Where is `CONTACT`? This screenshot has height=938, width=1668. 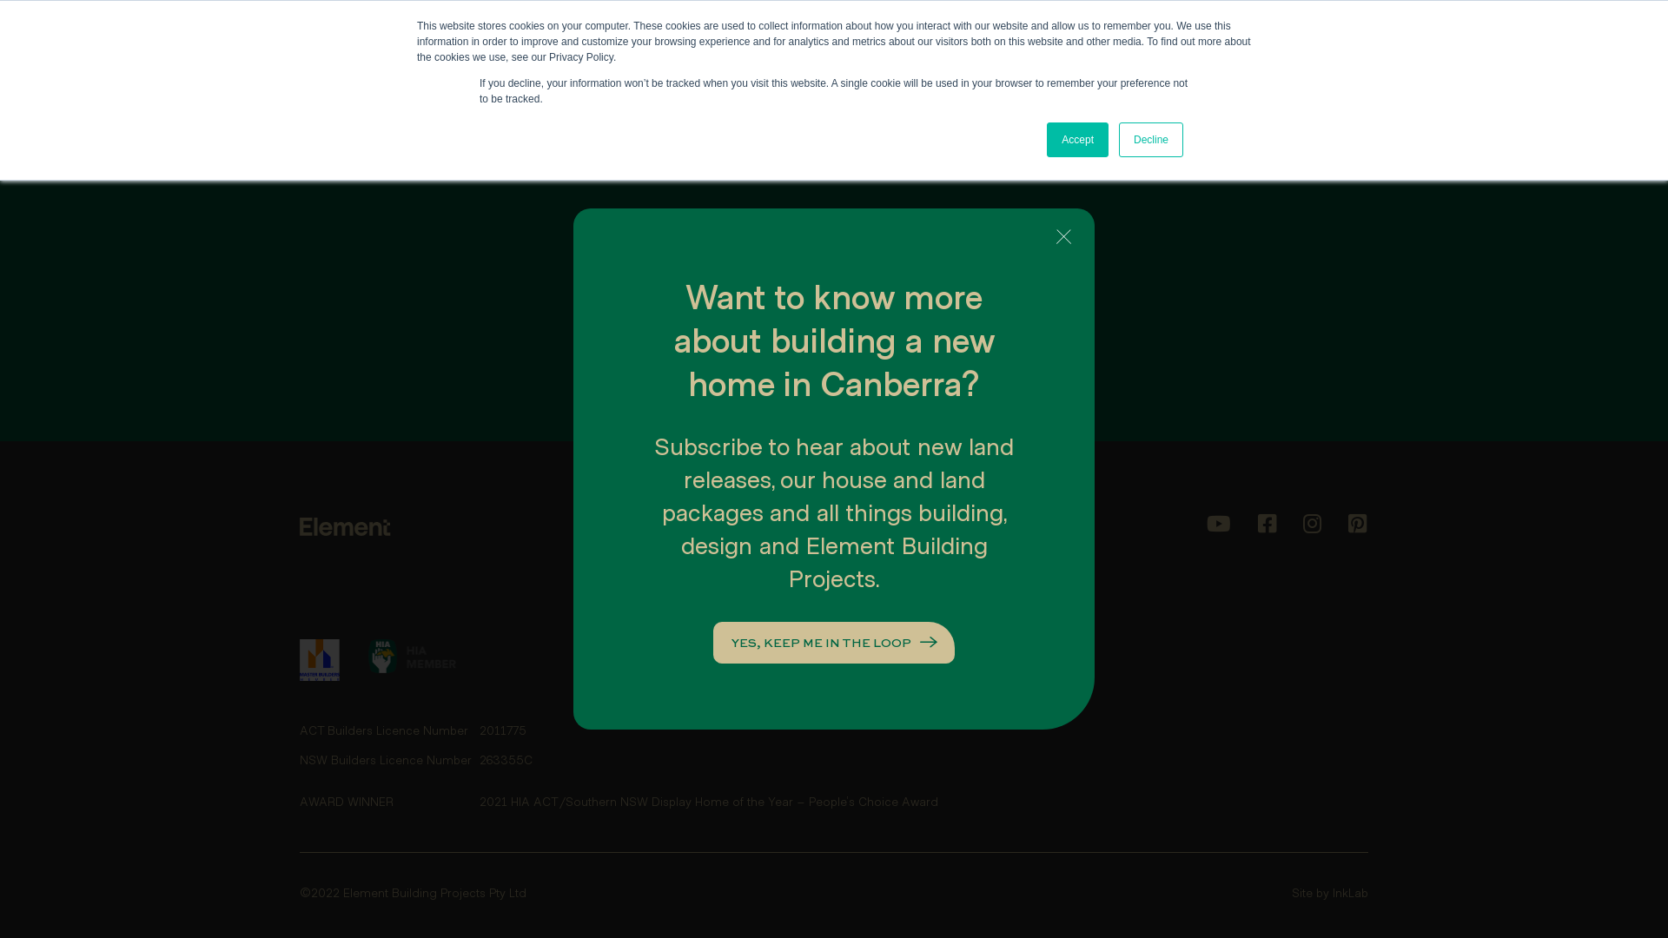 CONTACT is located at coordinates (811, 47).